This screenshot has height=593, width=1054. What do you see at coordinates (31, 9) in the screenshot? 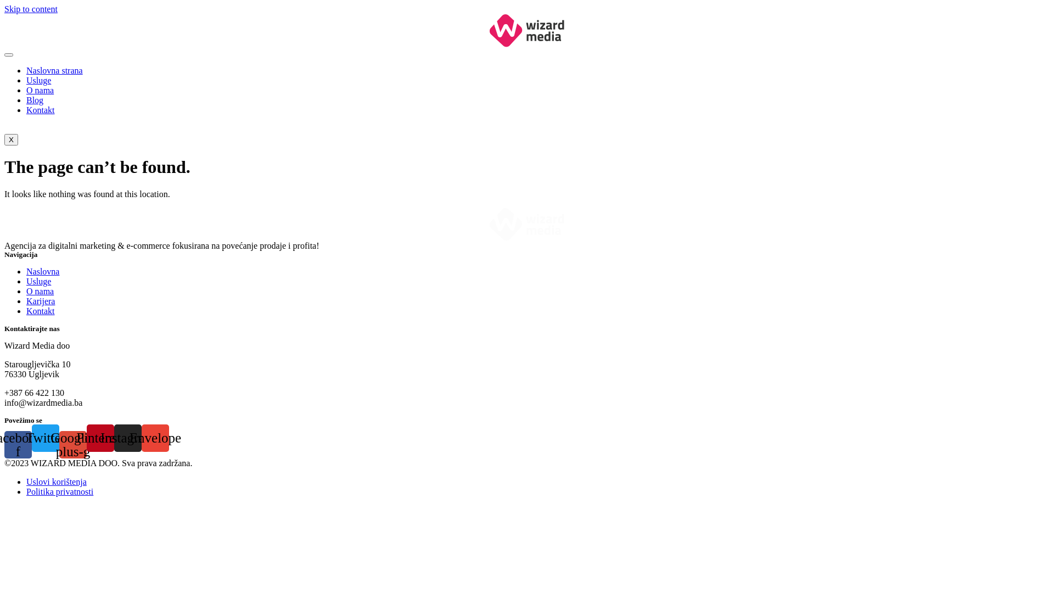
I see `Skip to content` at bounding box center [31, 9].